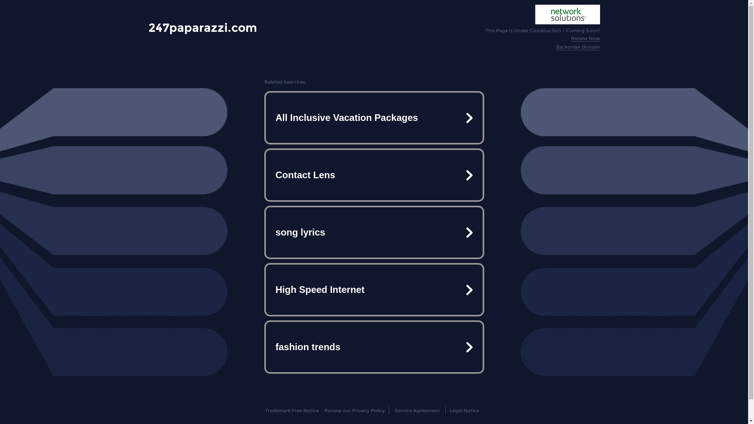  What do you see at coordinates (464, 411) in the screenshot?
I see `Legal Notice` at bounding box center [464, 411].